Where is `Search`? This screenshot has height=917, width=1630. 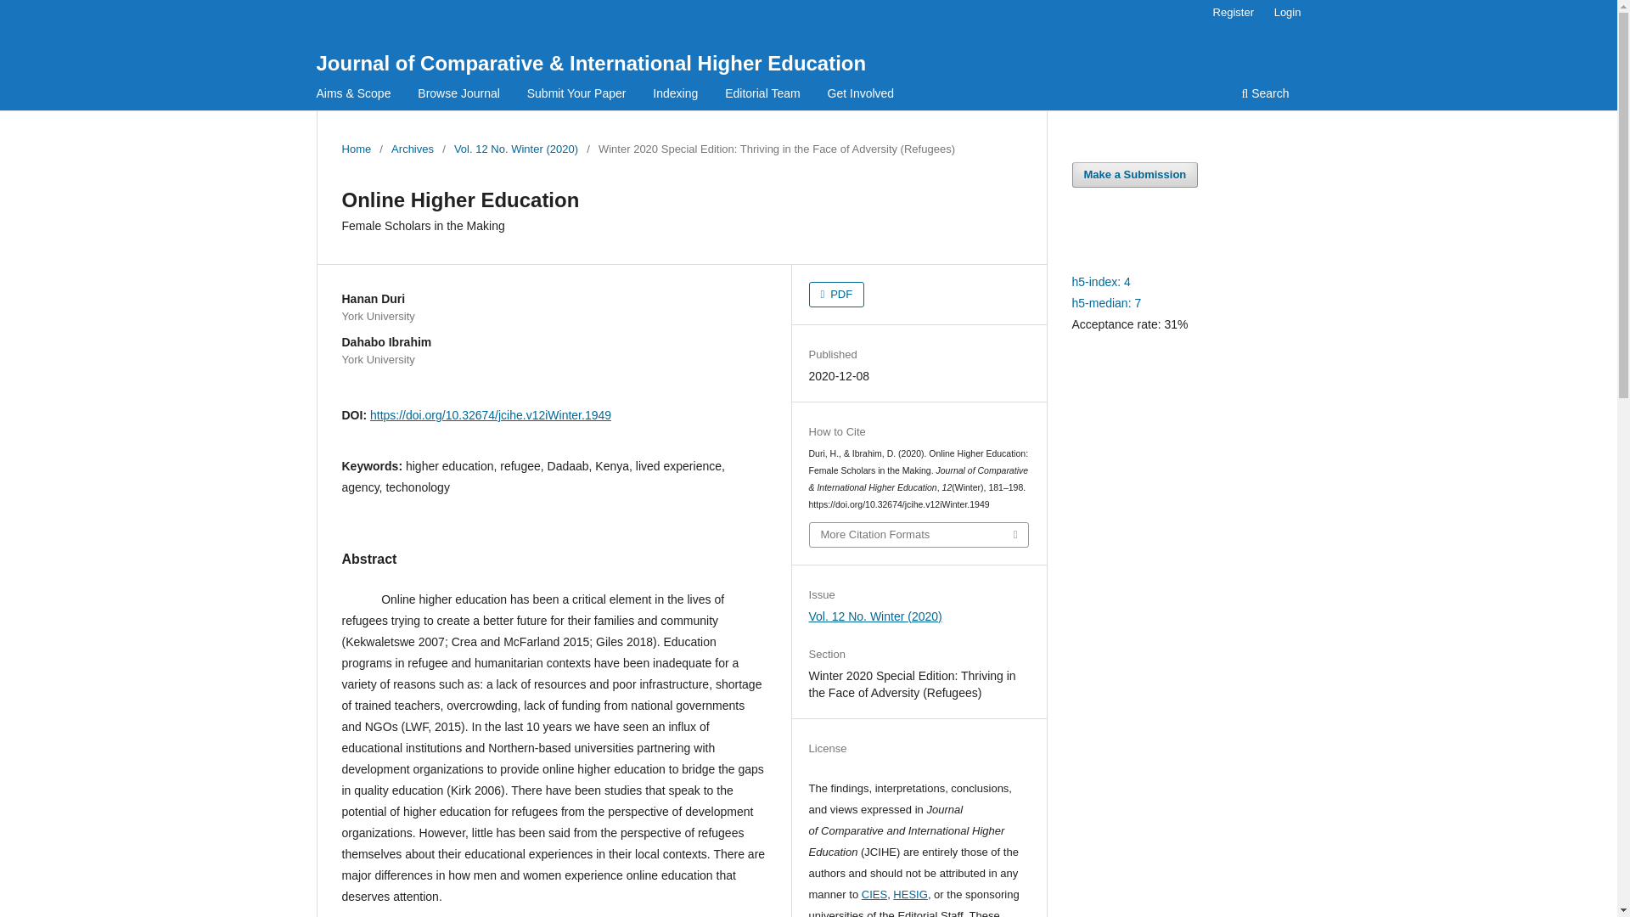
Search is located at coordinates (1265, 95).